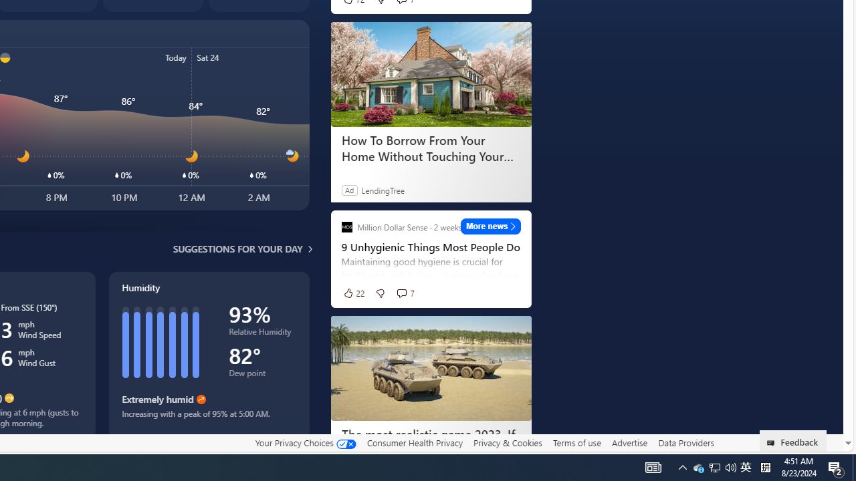  Describe the element at coordinates (686, 442) in the screenshot. I see `Data Providers` at that location.